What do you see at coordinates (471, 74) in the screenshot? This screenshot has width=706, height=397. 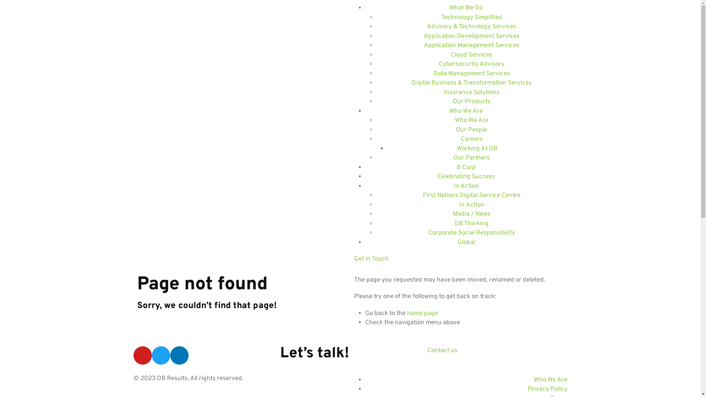 I see `Data Management Services` at bounding box center [471, 74].